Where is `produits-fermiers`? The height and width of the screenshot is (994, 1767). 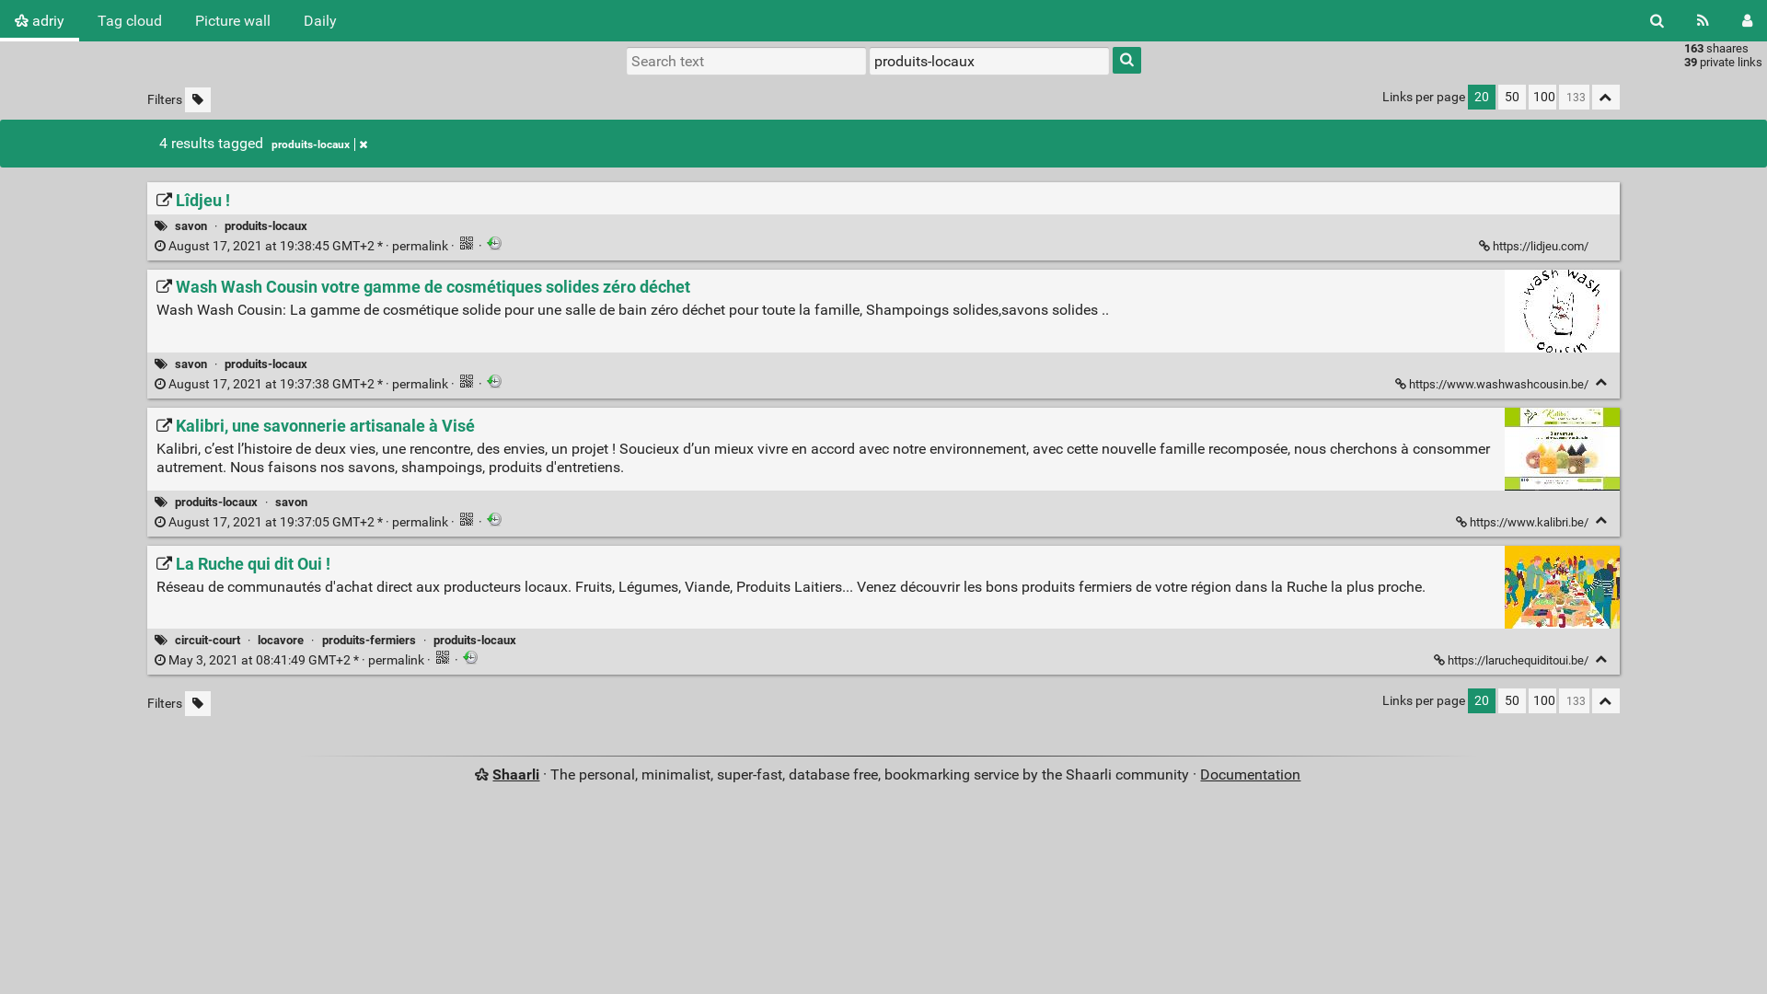
produits-fermiers is located at coordinates (369, 641).